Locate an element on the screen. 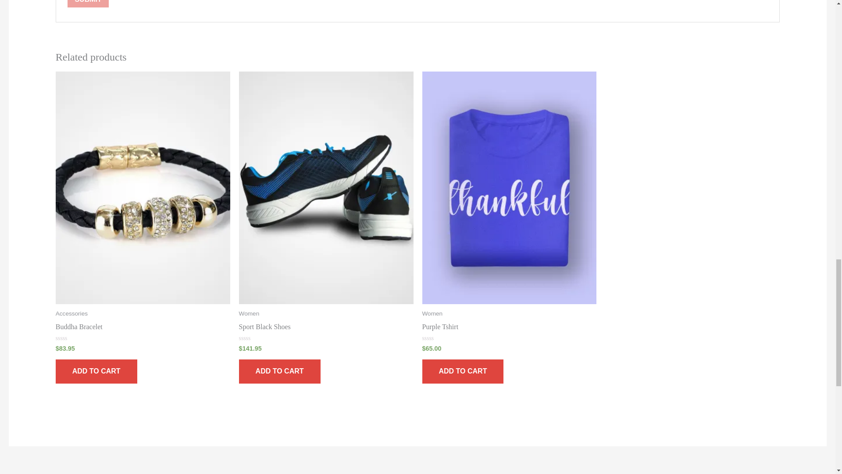  Sport Black Shoes is located at coordinates (326, 329).